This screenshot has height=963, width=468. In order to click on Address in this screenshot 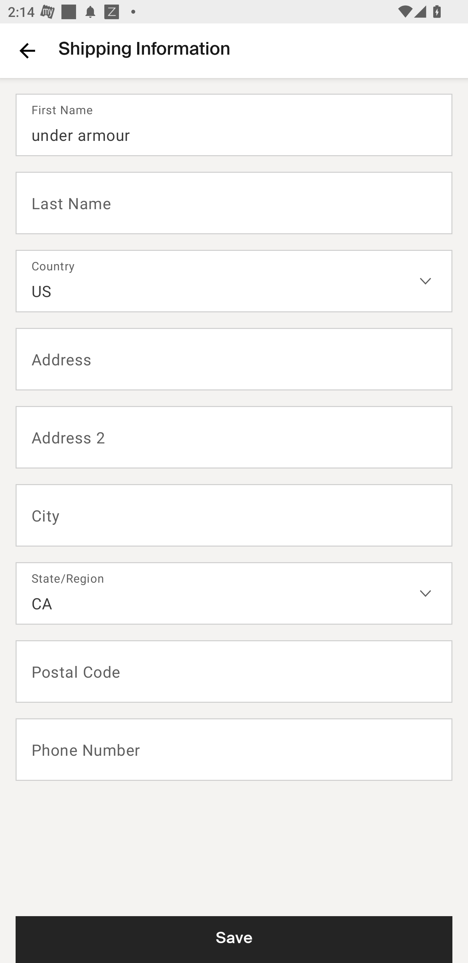, I will do `click(234, 359)`.